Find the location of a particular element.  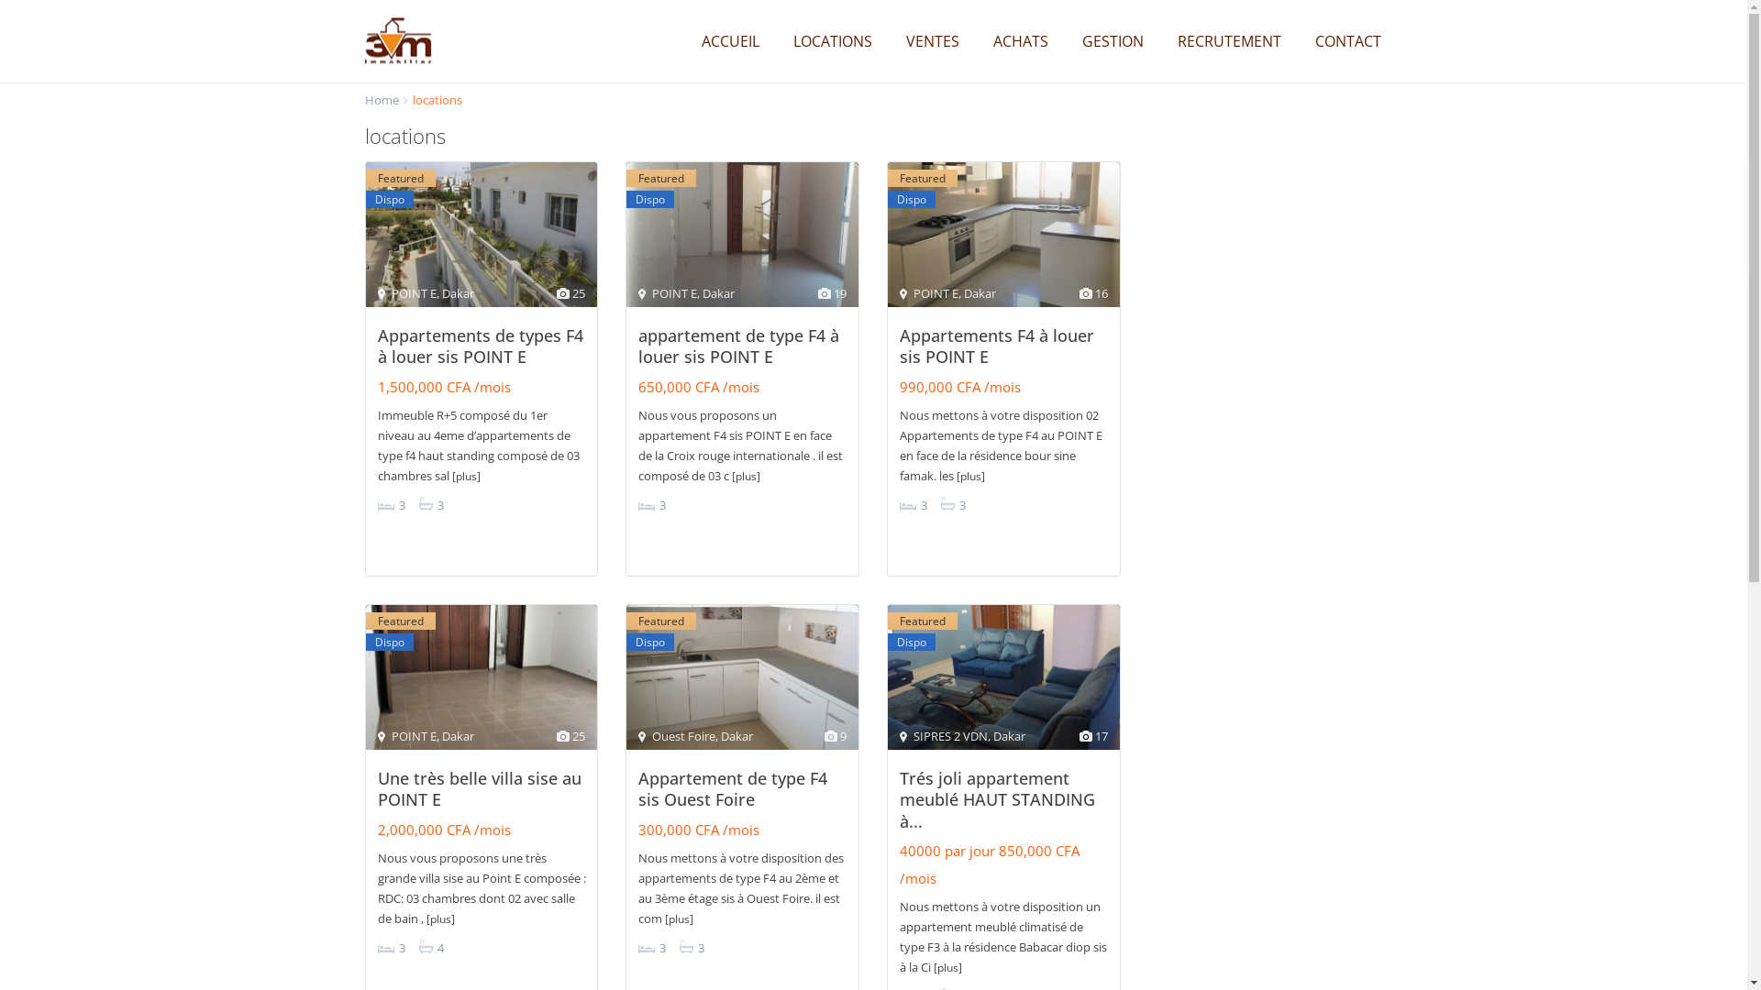

[plus] is located at coordinates (947, 968).